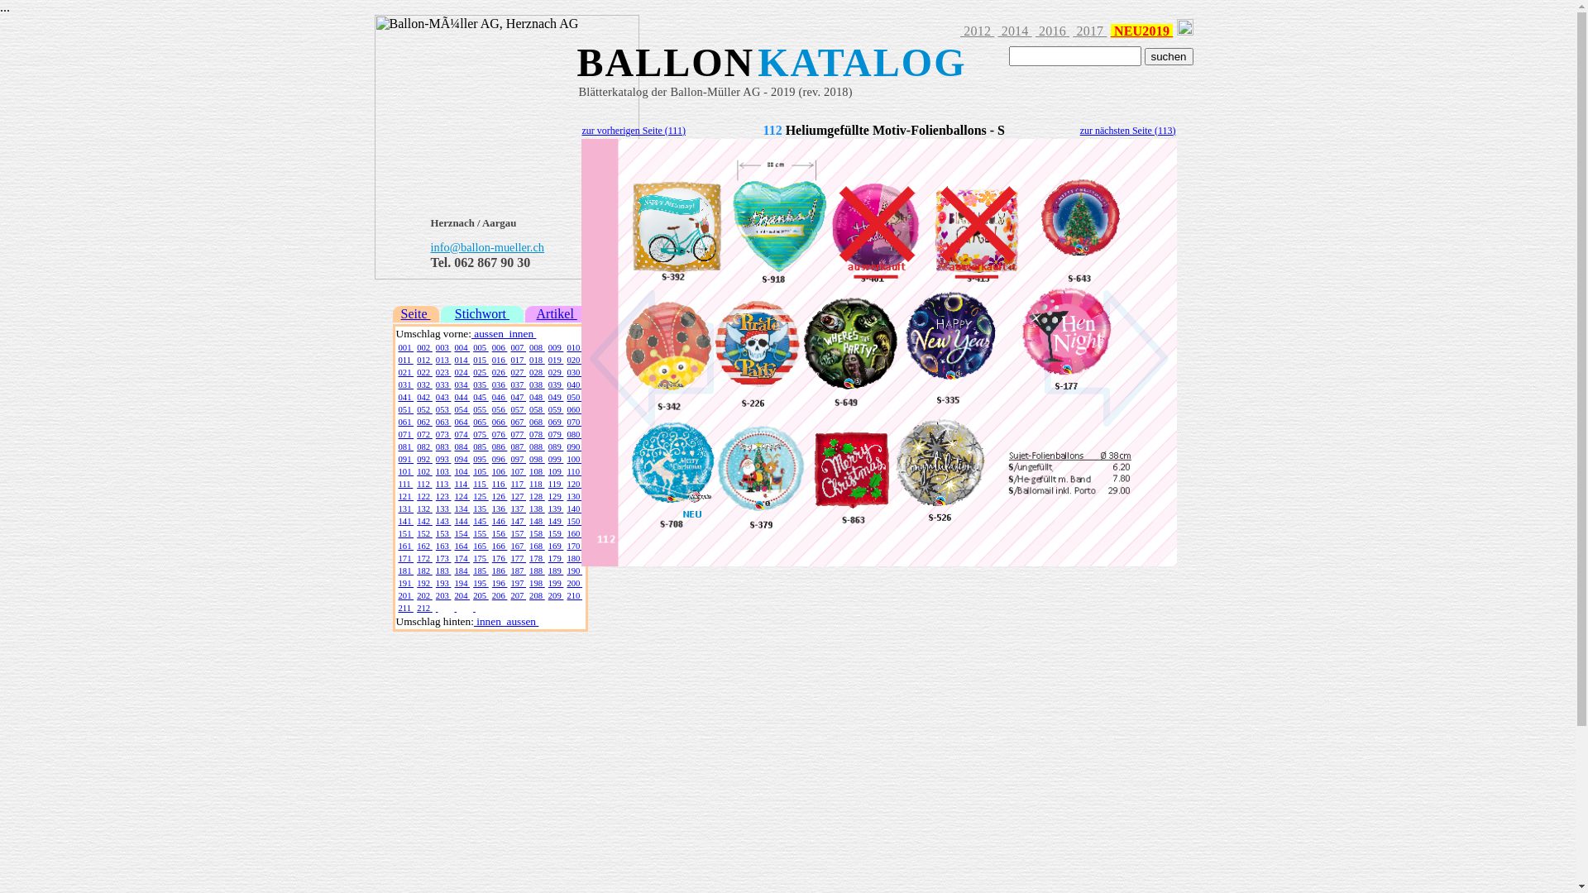 The image size is (1588, 893). What do you see at coordinates (518, 521) in the screenshot?
I see `147 ` at bounding box center [518, 521].